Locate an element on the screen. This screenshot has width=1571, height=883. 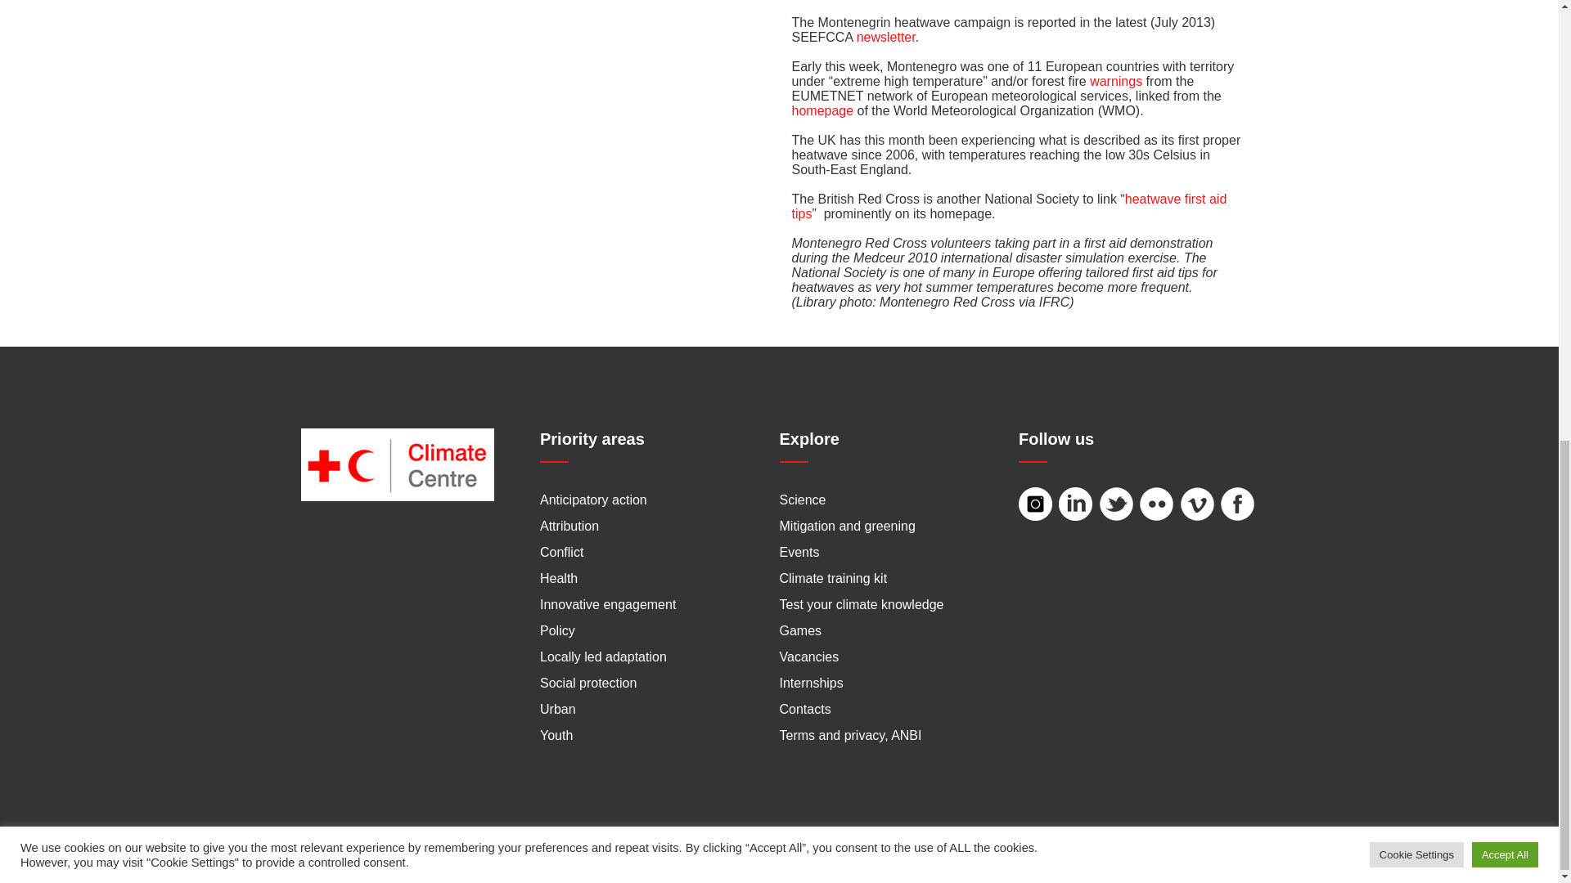
Urban is located at coordinates (558, 708).